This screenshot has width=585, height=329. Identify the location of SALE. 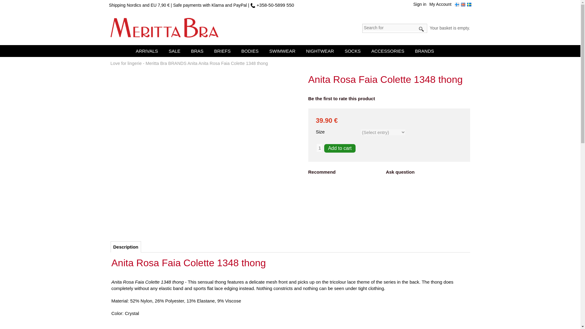
(176, 51).